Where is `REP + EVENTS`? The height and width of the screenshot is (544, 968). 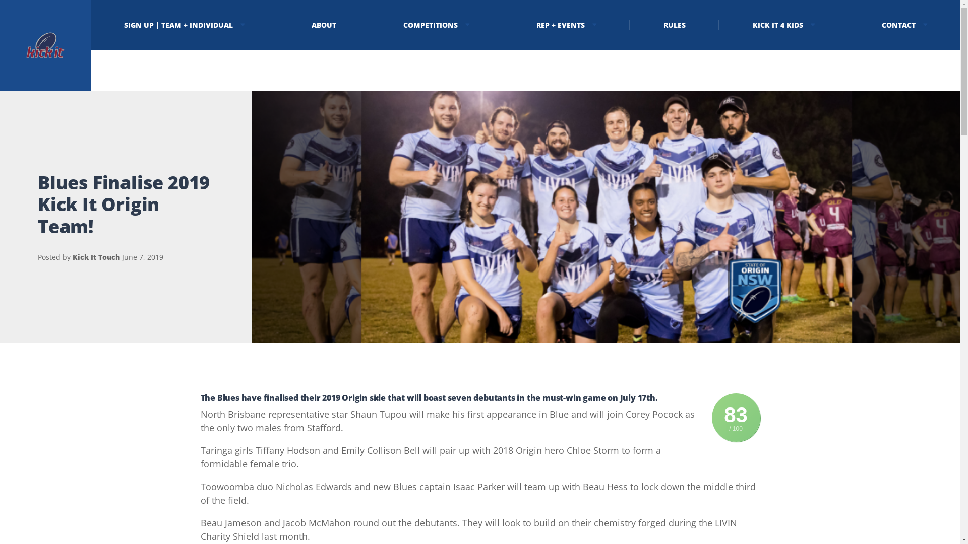 REP + EVENTS is located at coordinates (567, 25).